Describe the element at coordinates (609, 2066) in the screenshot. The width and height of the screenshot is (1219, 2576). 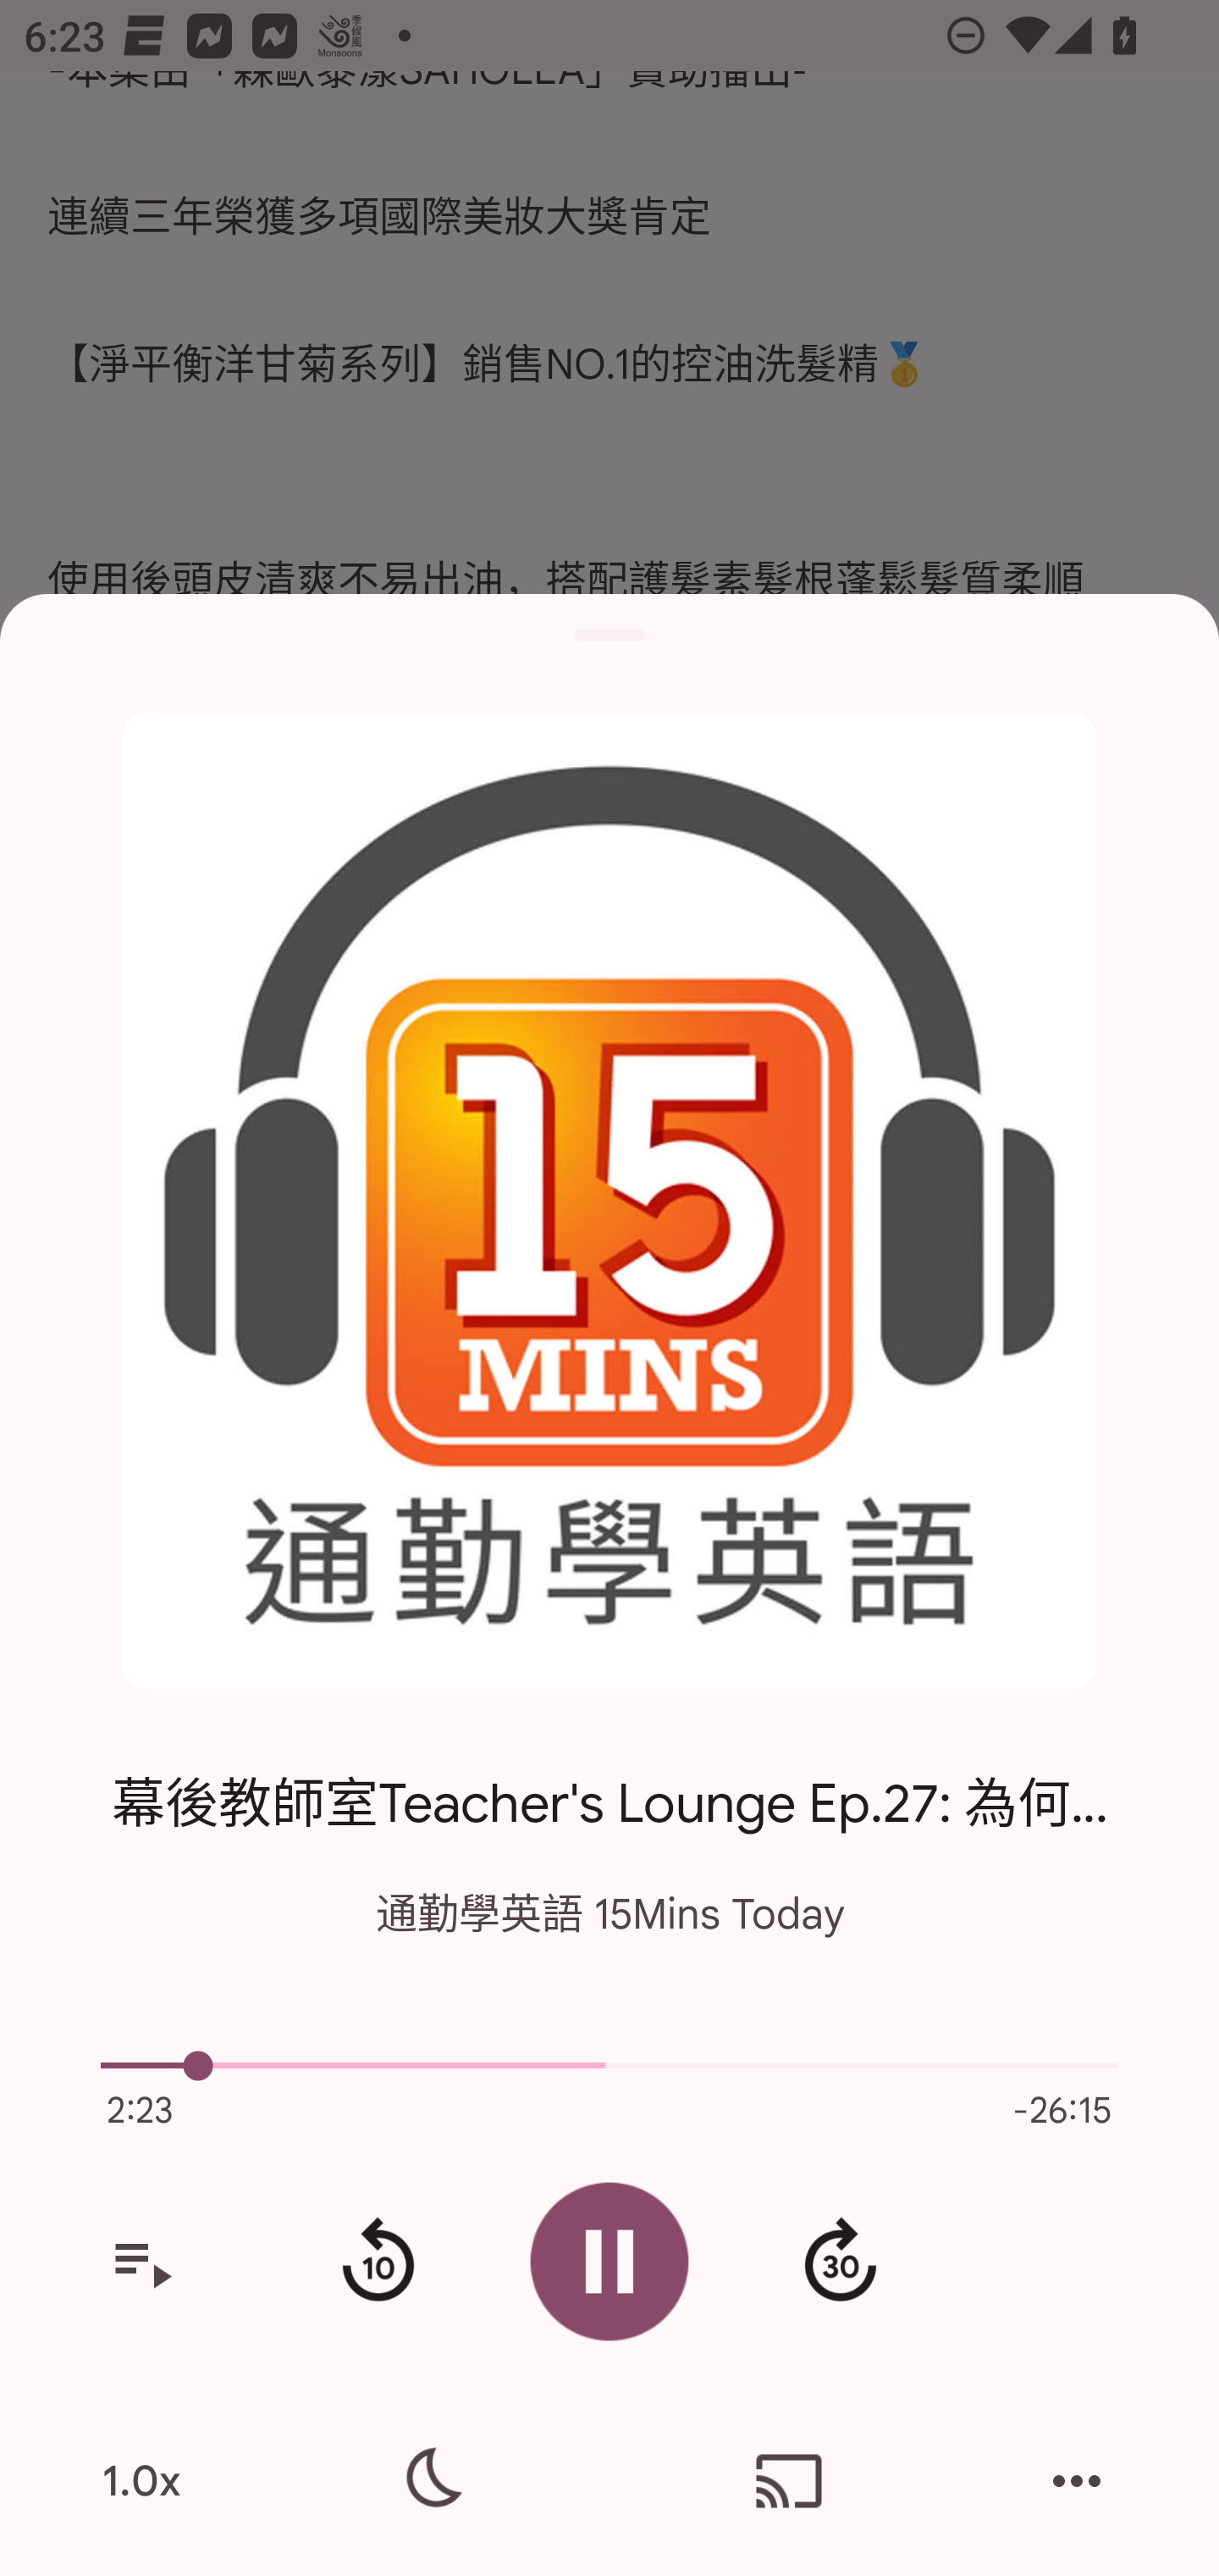
I see `835.0 Current episode playback` at that location.